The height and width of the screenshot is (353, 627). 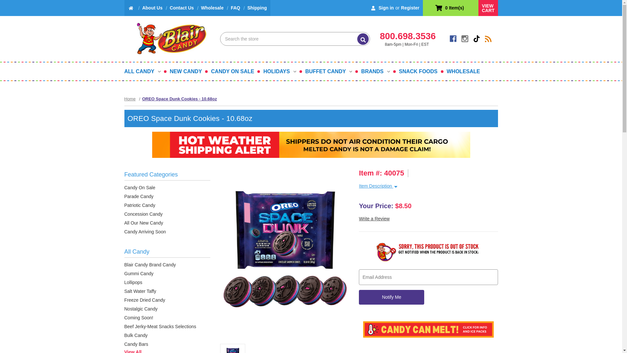 What do you see at coordinates (152, 8) in the screenshot?
I see `About Us` at bounding box center [152, 8].